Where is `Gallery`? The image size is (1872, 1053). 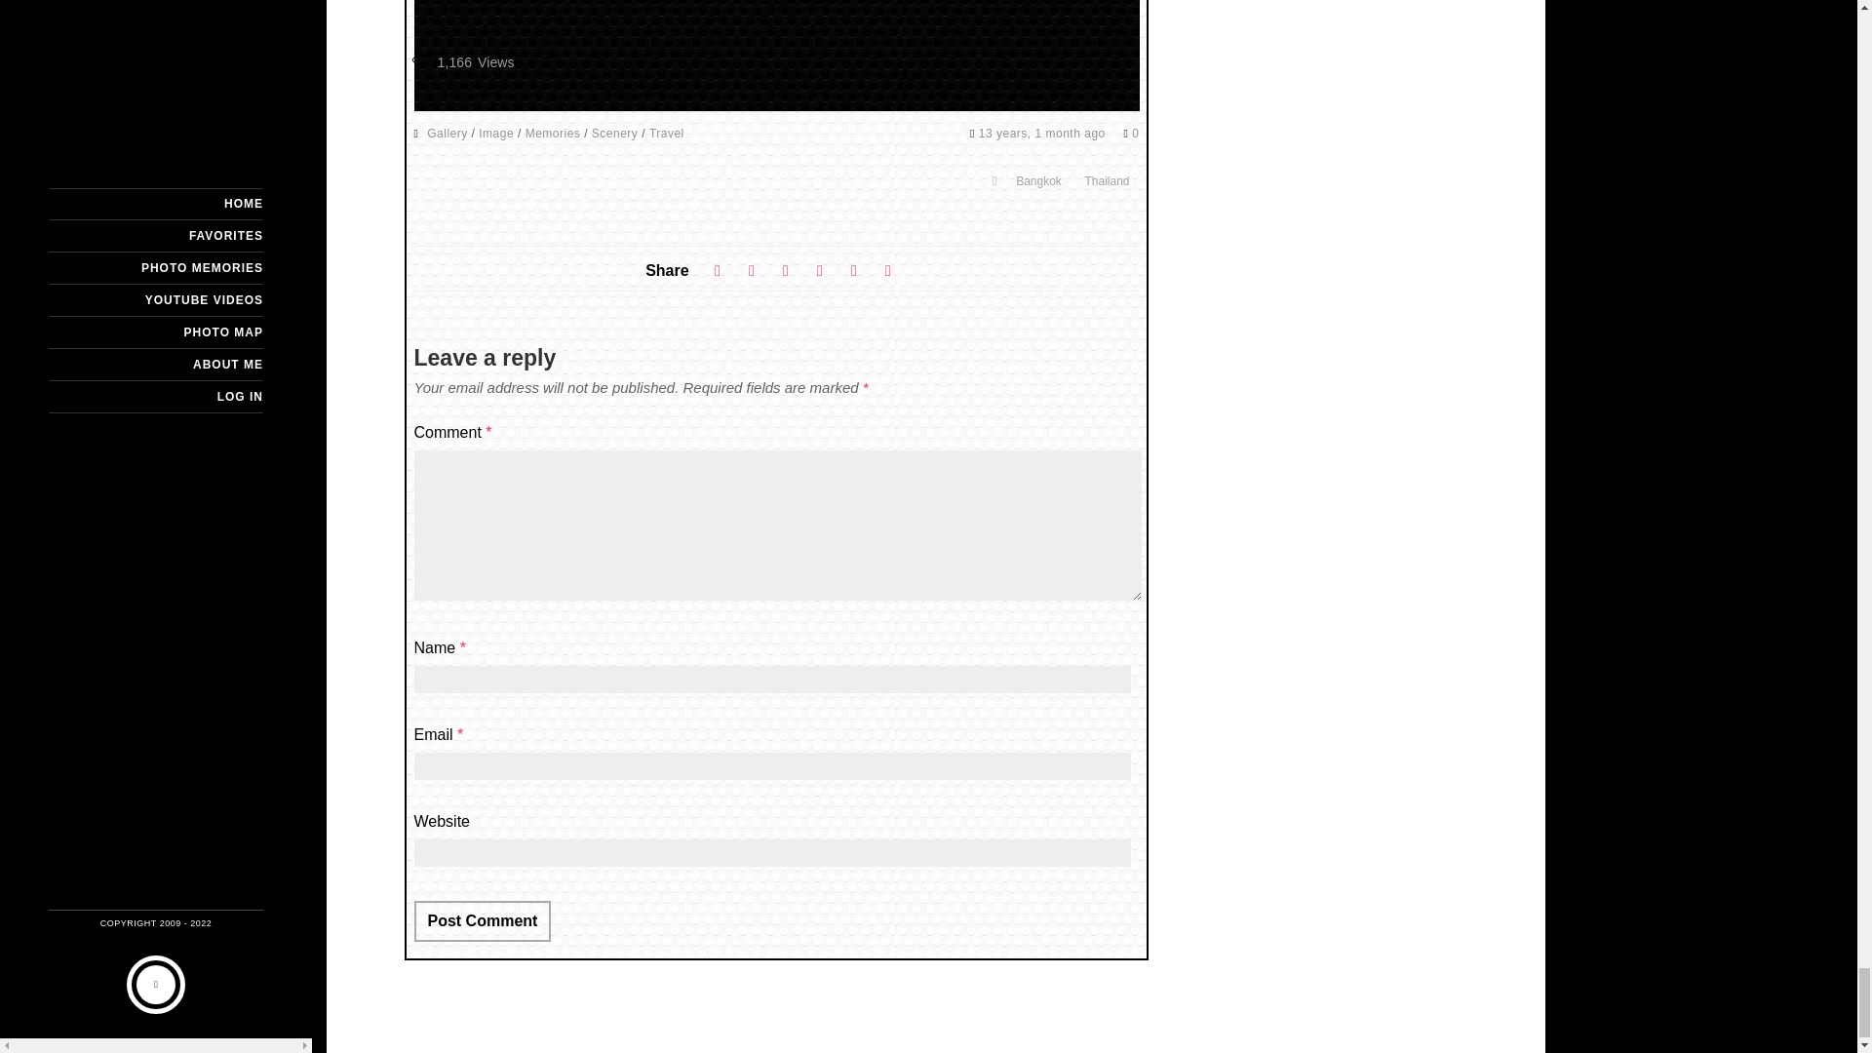
Gallery is located at coordinates (447, 133).